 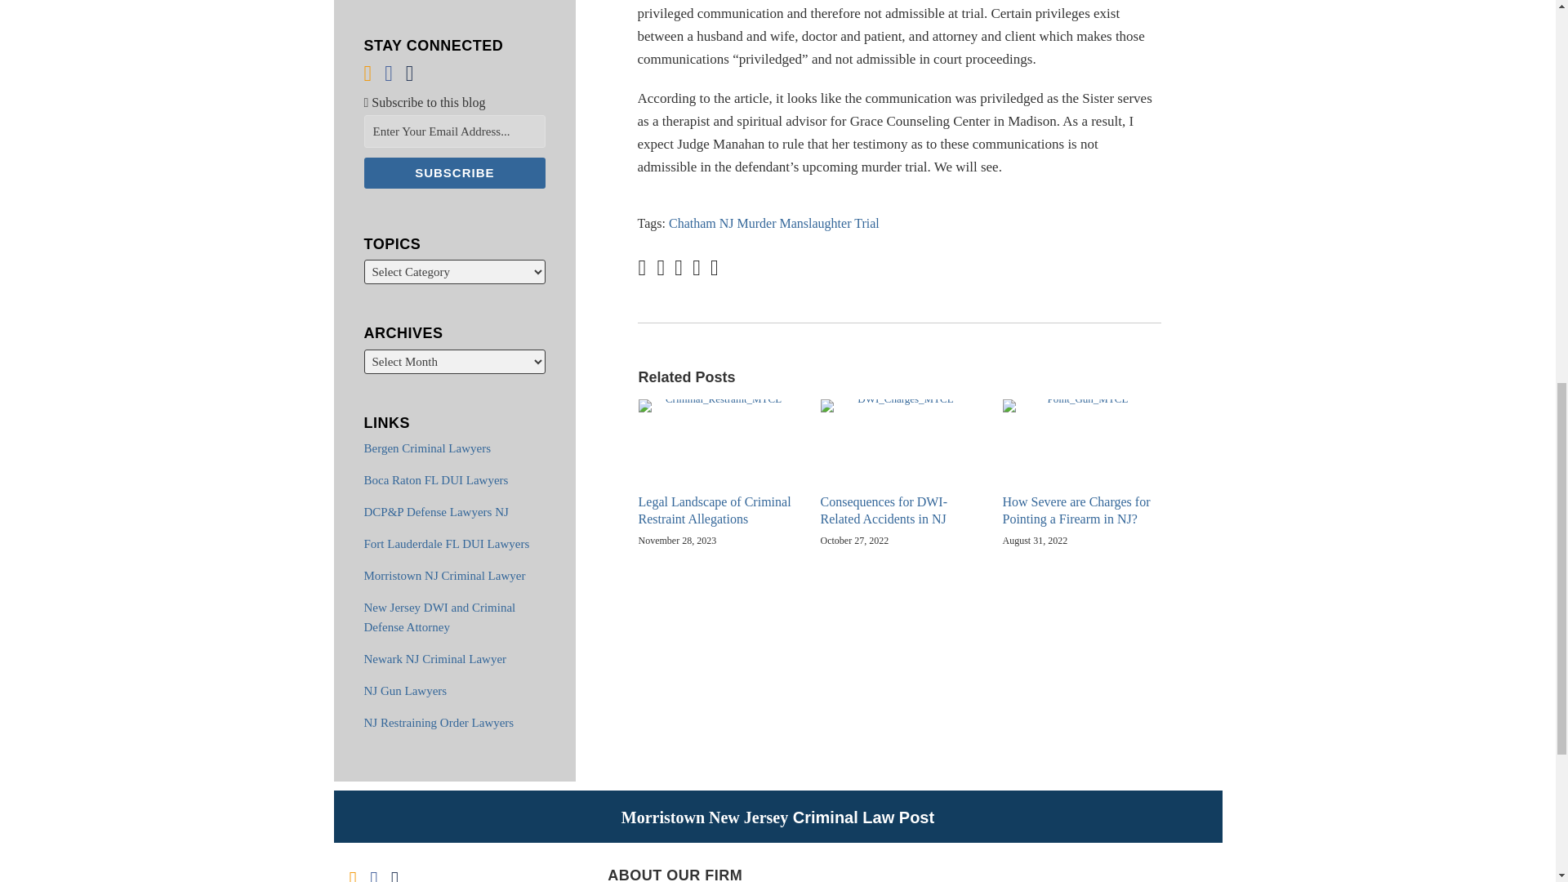 I want to click on New Jersey DWI and Criminal Defense Attorney, so click(x=439, y=617).